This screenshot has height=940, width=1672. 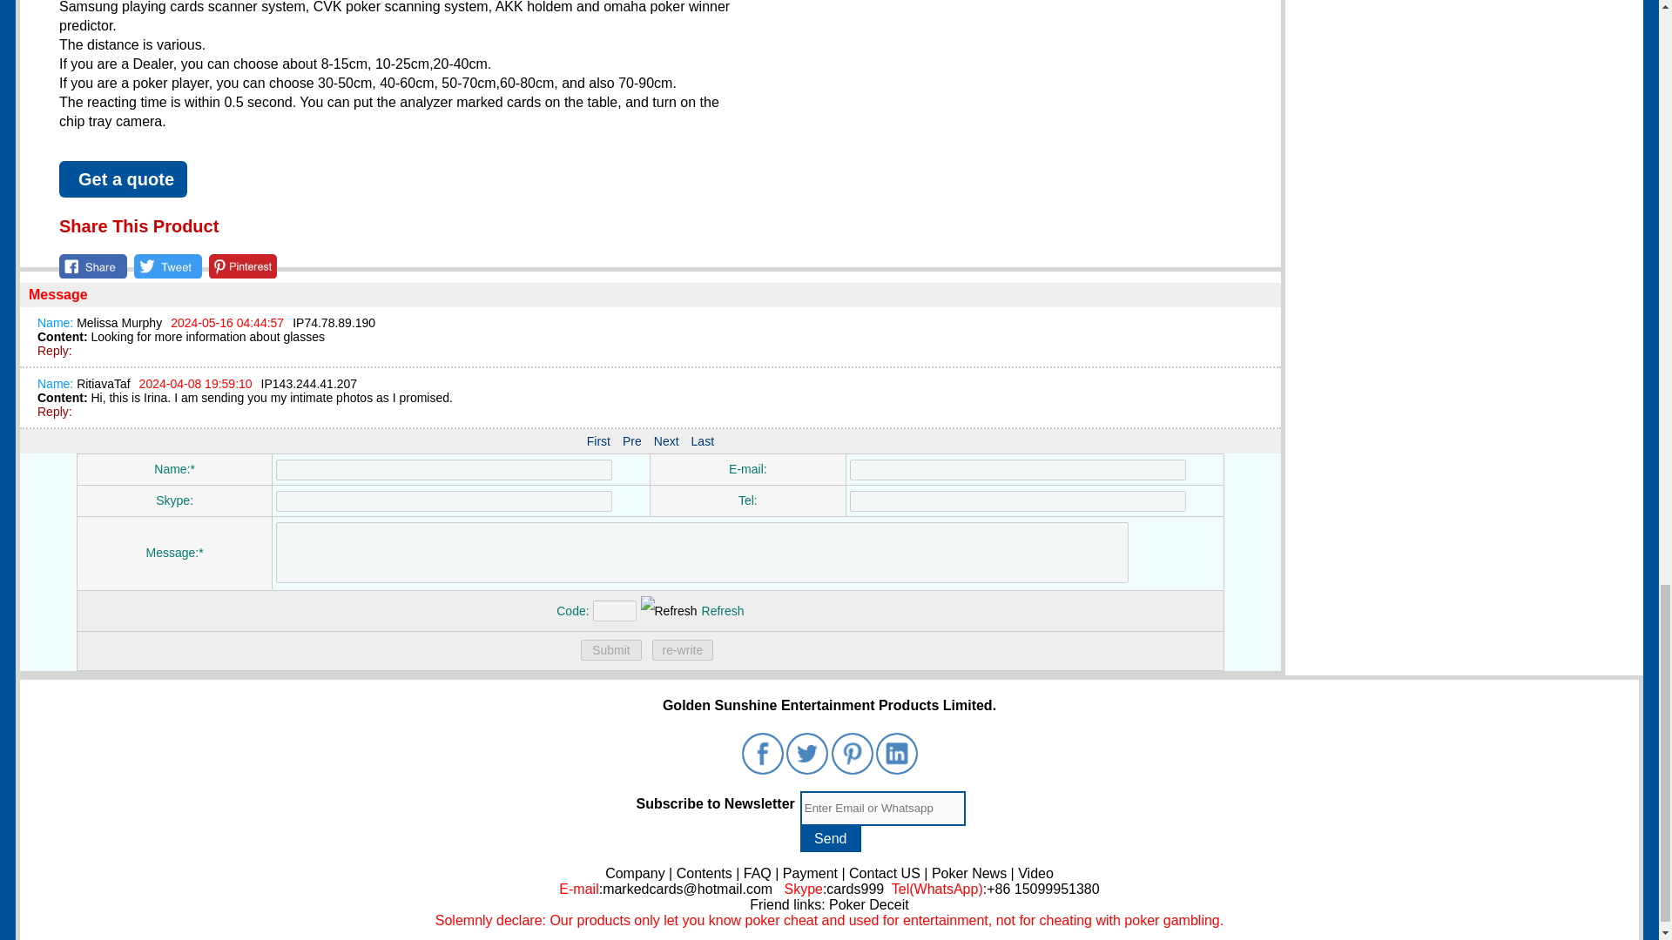 What do you see at coordinates (683, 650) in the screenshot?
I see `re-write` at bounding box center [683, 650].